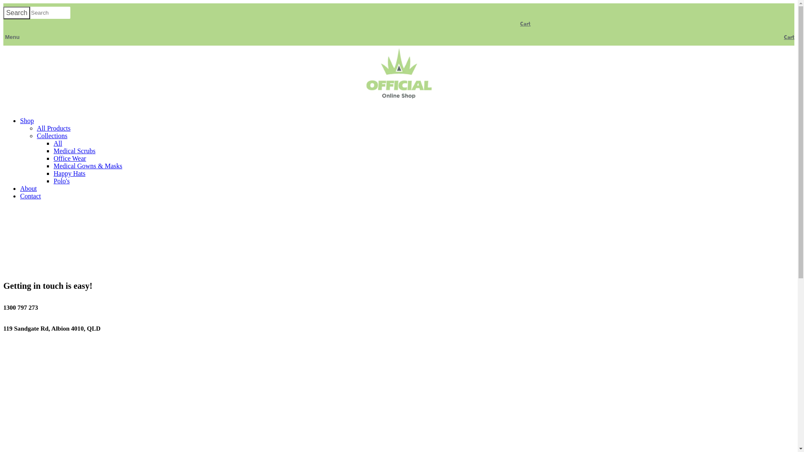  Describe the element at coordinates (70, 173) in the screenshot. I see `Happy Hats` at that location.